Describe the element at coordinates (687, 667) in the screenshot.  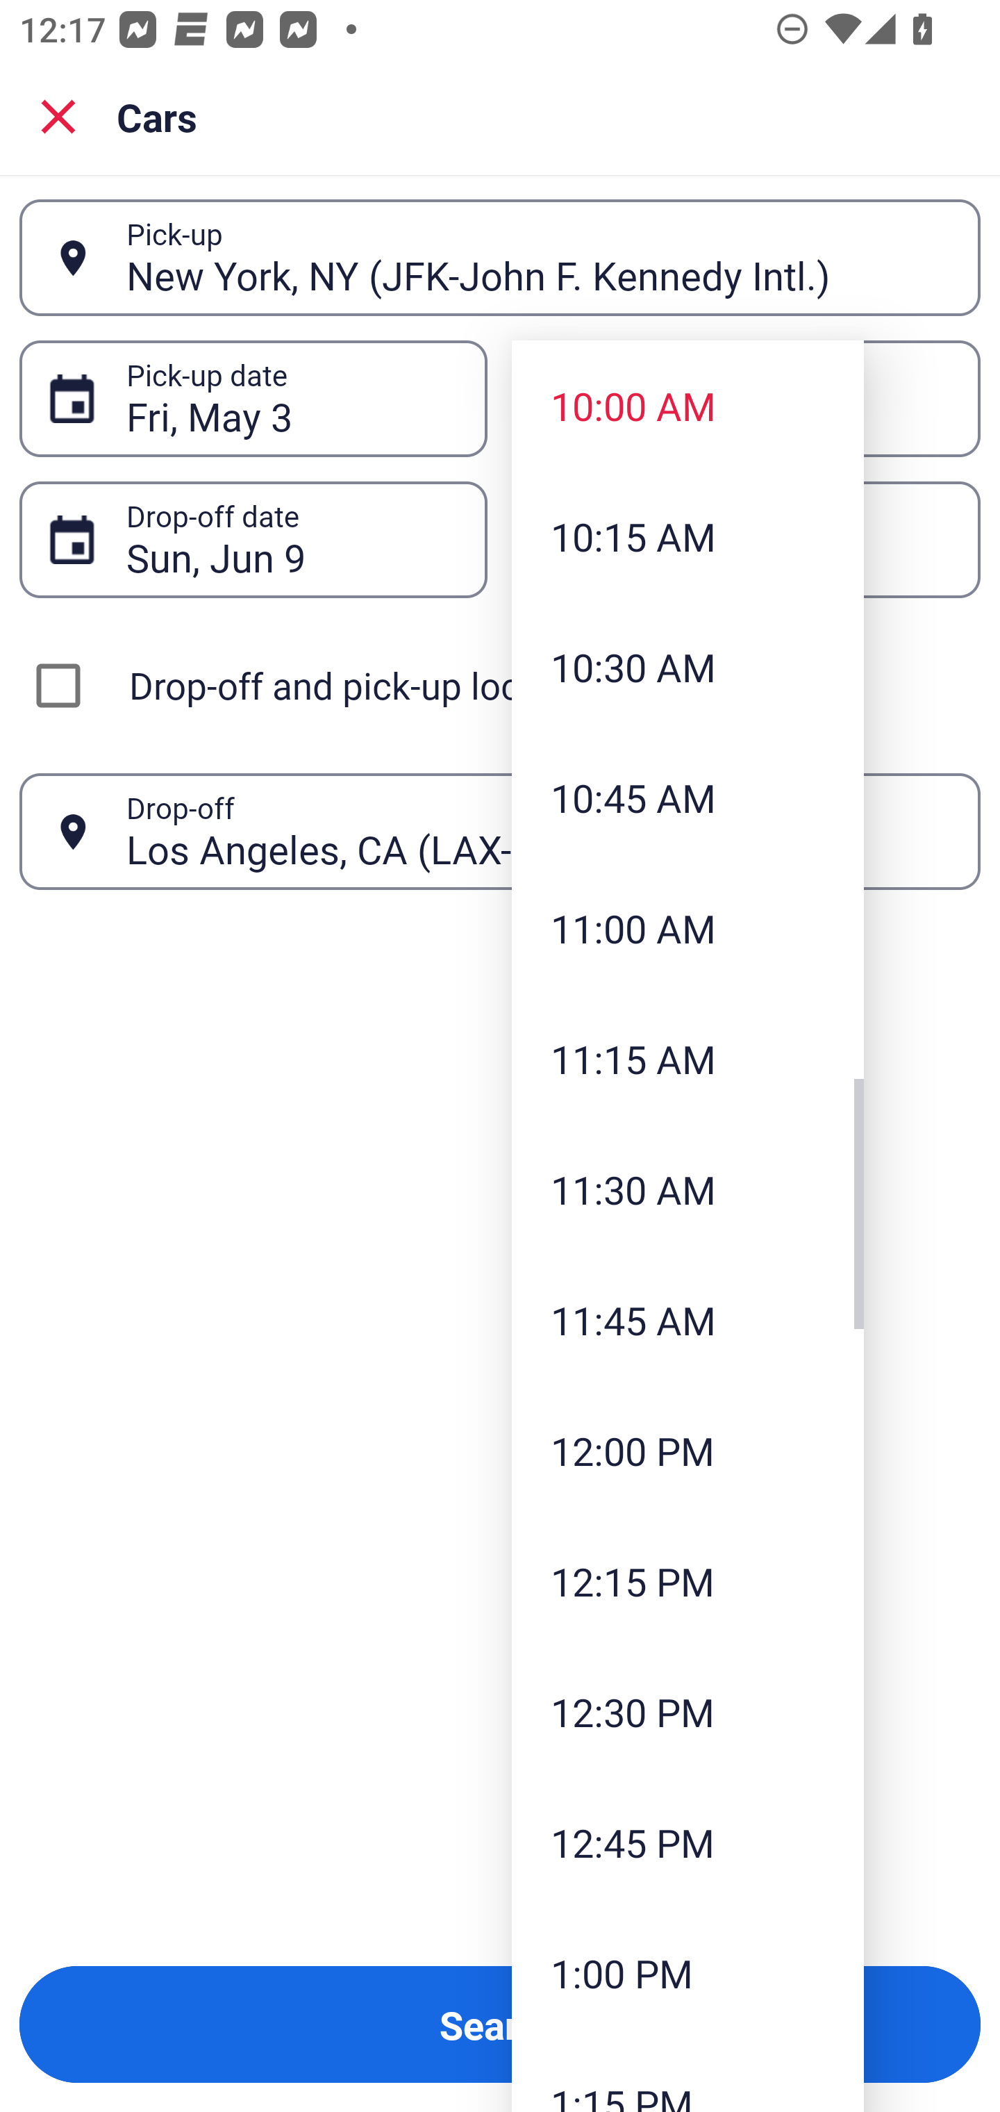
I see `10:30 AM` at that location.